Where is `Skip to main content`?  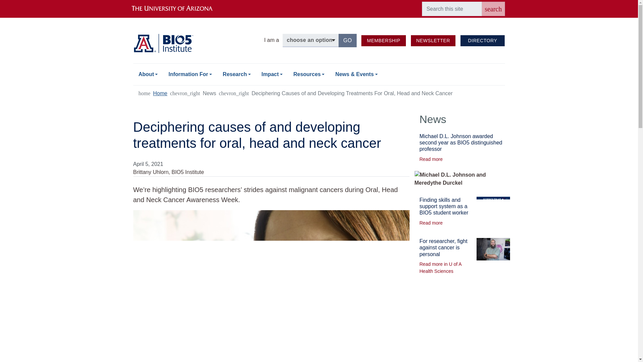
Skip to main content is located at coordinates (319, 1).